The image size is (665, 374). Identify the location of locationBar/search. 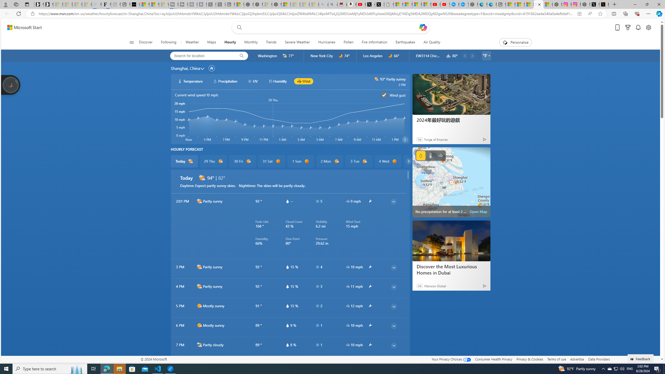
(242, 56).